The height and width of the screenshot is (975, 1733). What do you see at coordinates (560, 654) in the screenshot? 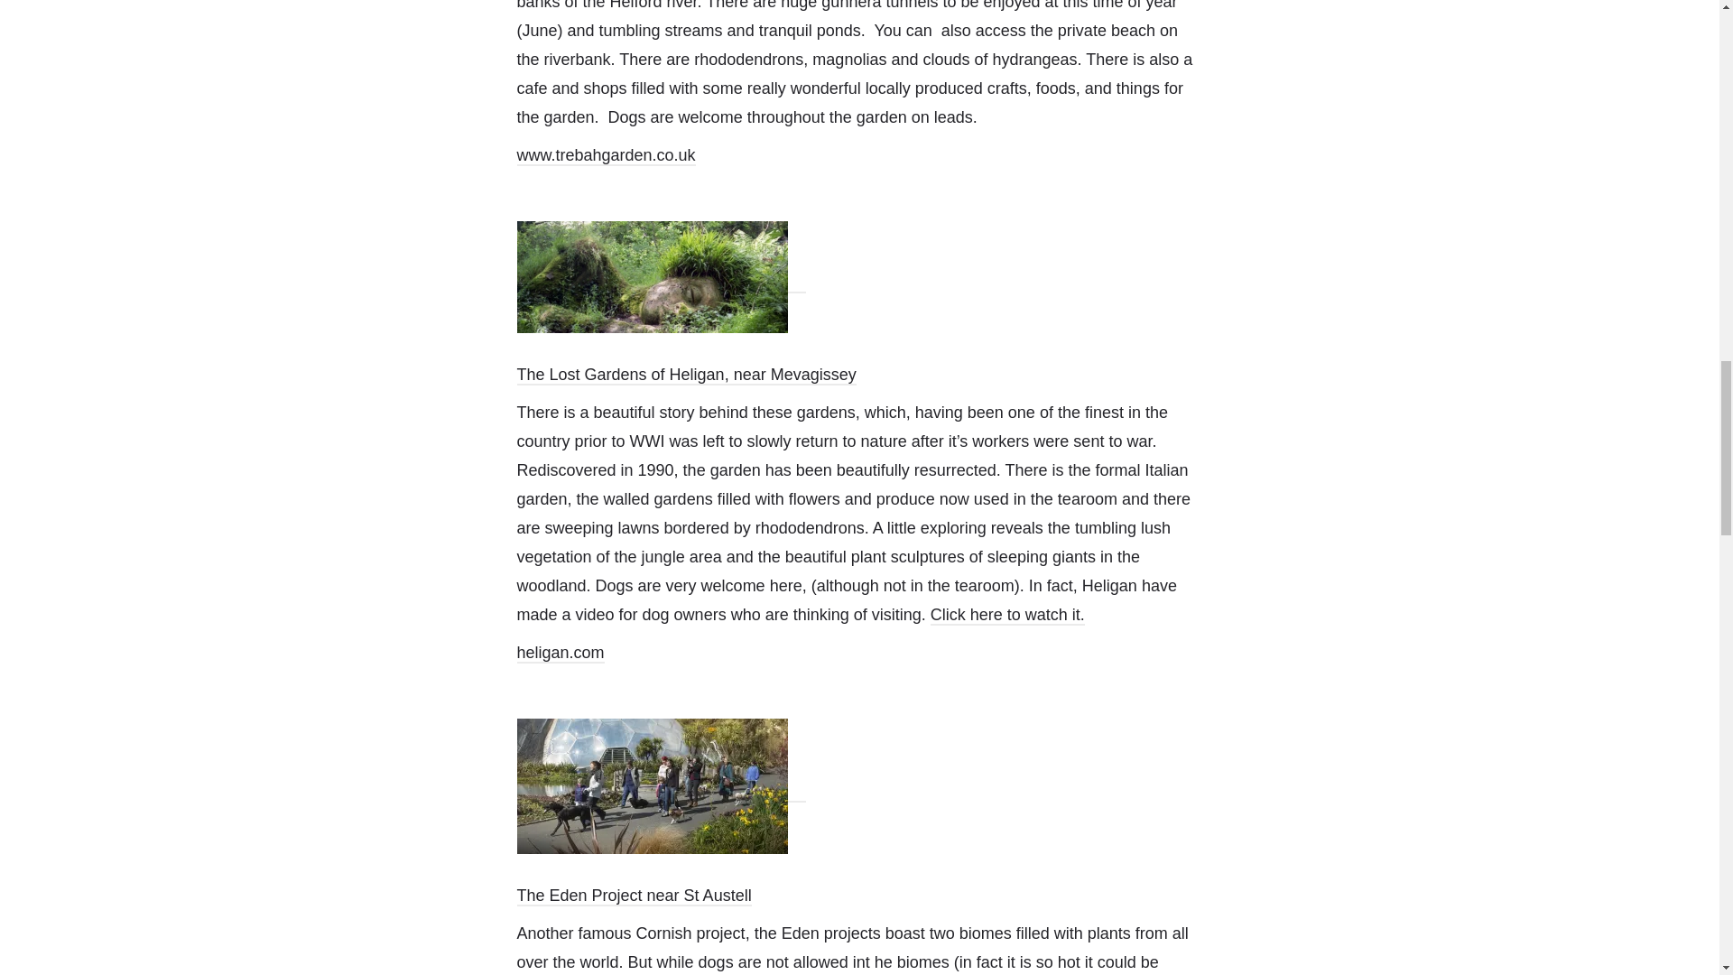
I see `heligan.com` at bounding box center [560, 654].